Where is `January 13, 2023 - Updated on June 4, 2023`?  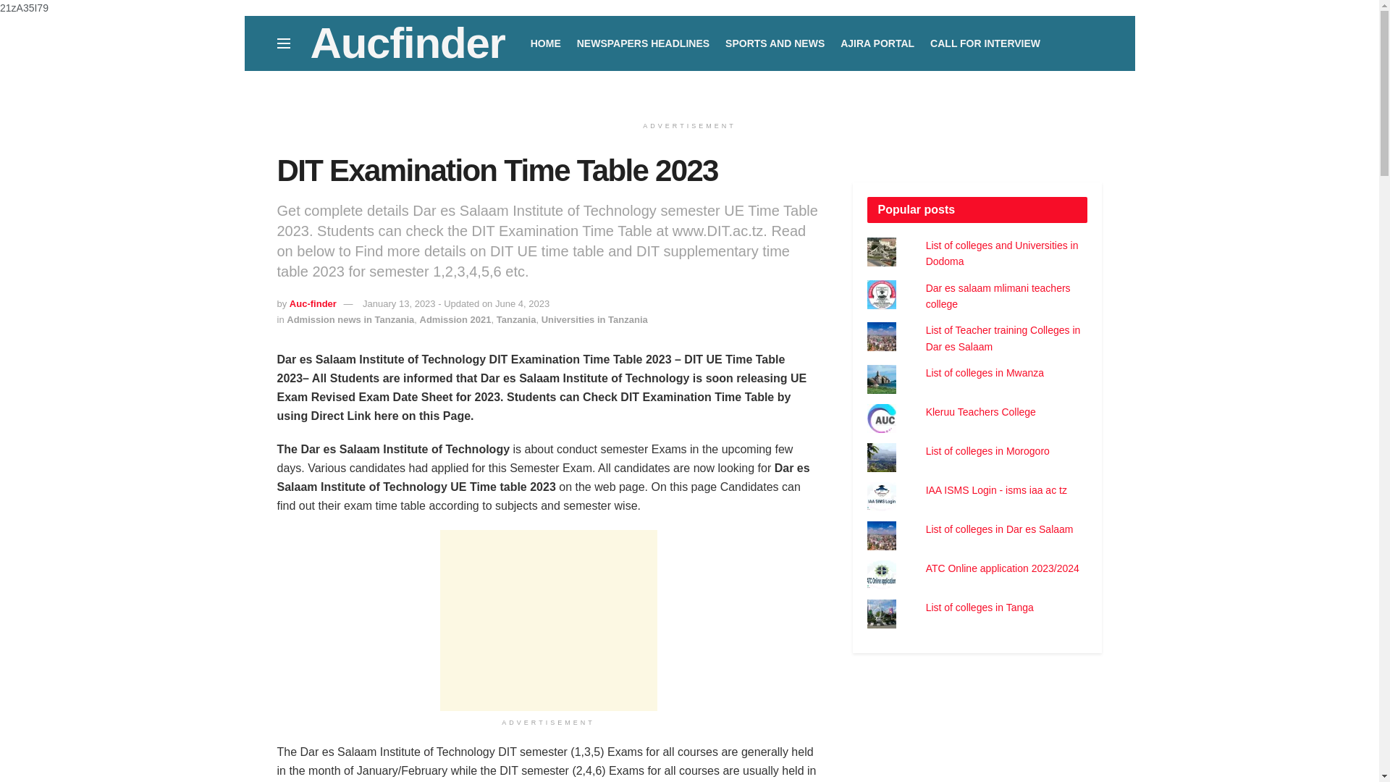
January 13, 2023 - Updated on June 4, 2023 is located at coordinates (456, 303).